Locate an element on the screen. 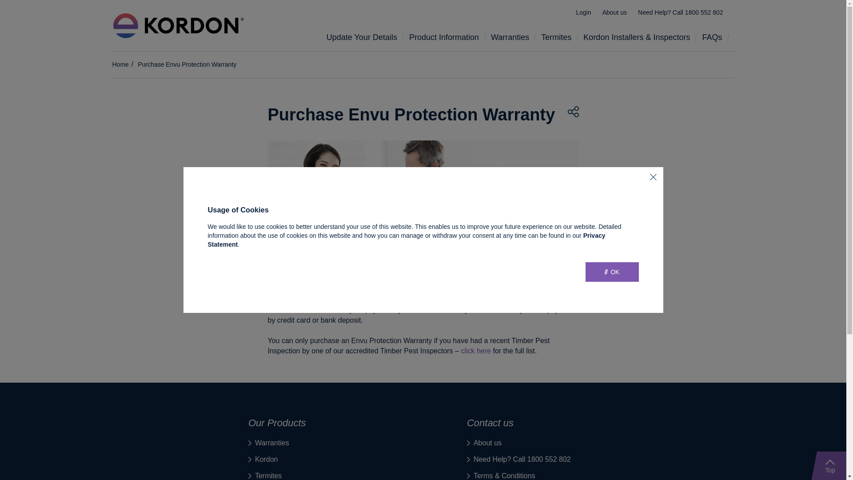 Image resolution: width=853 pixels, height=480 pixels. Privacy Statement is located at coordinates (407, 240).